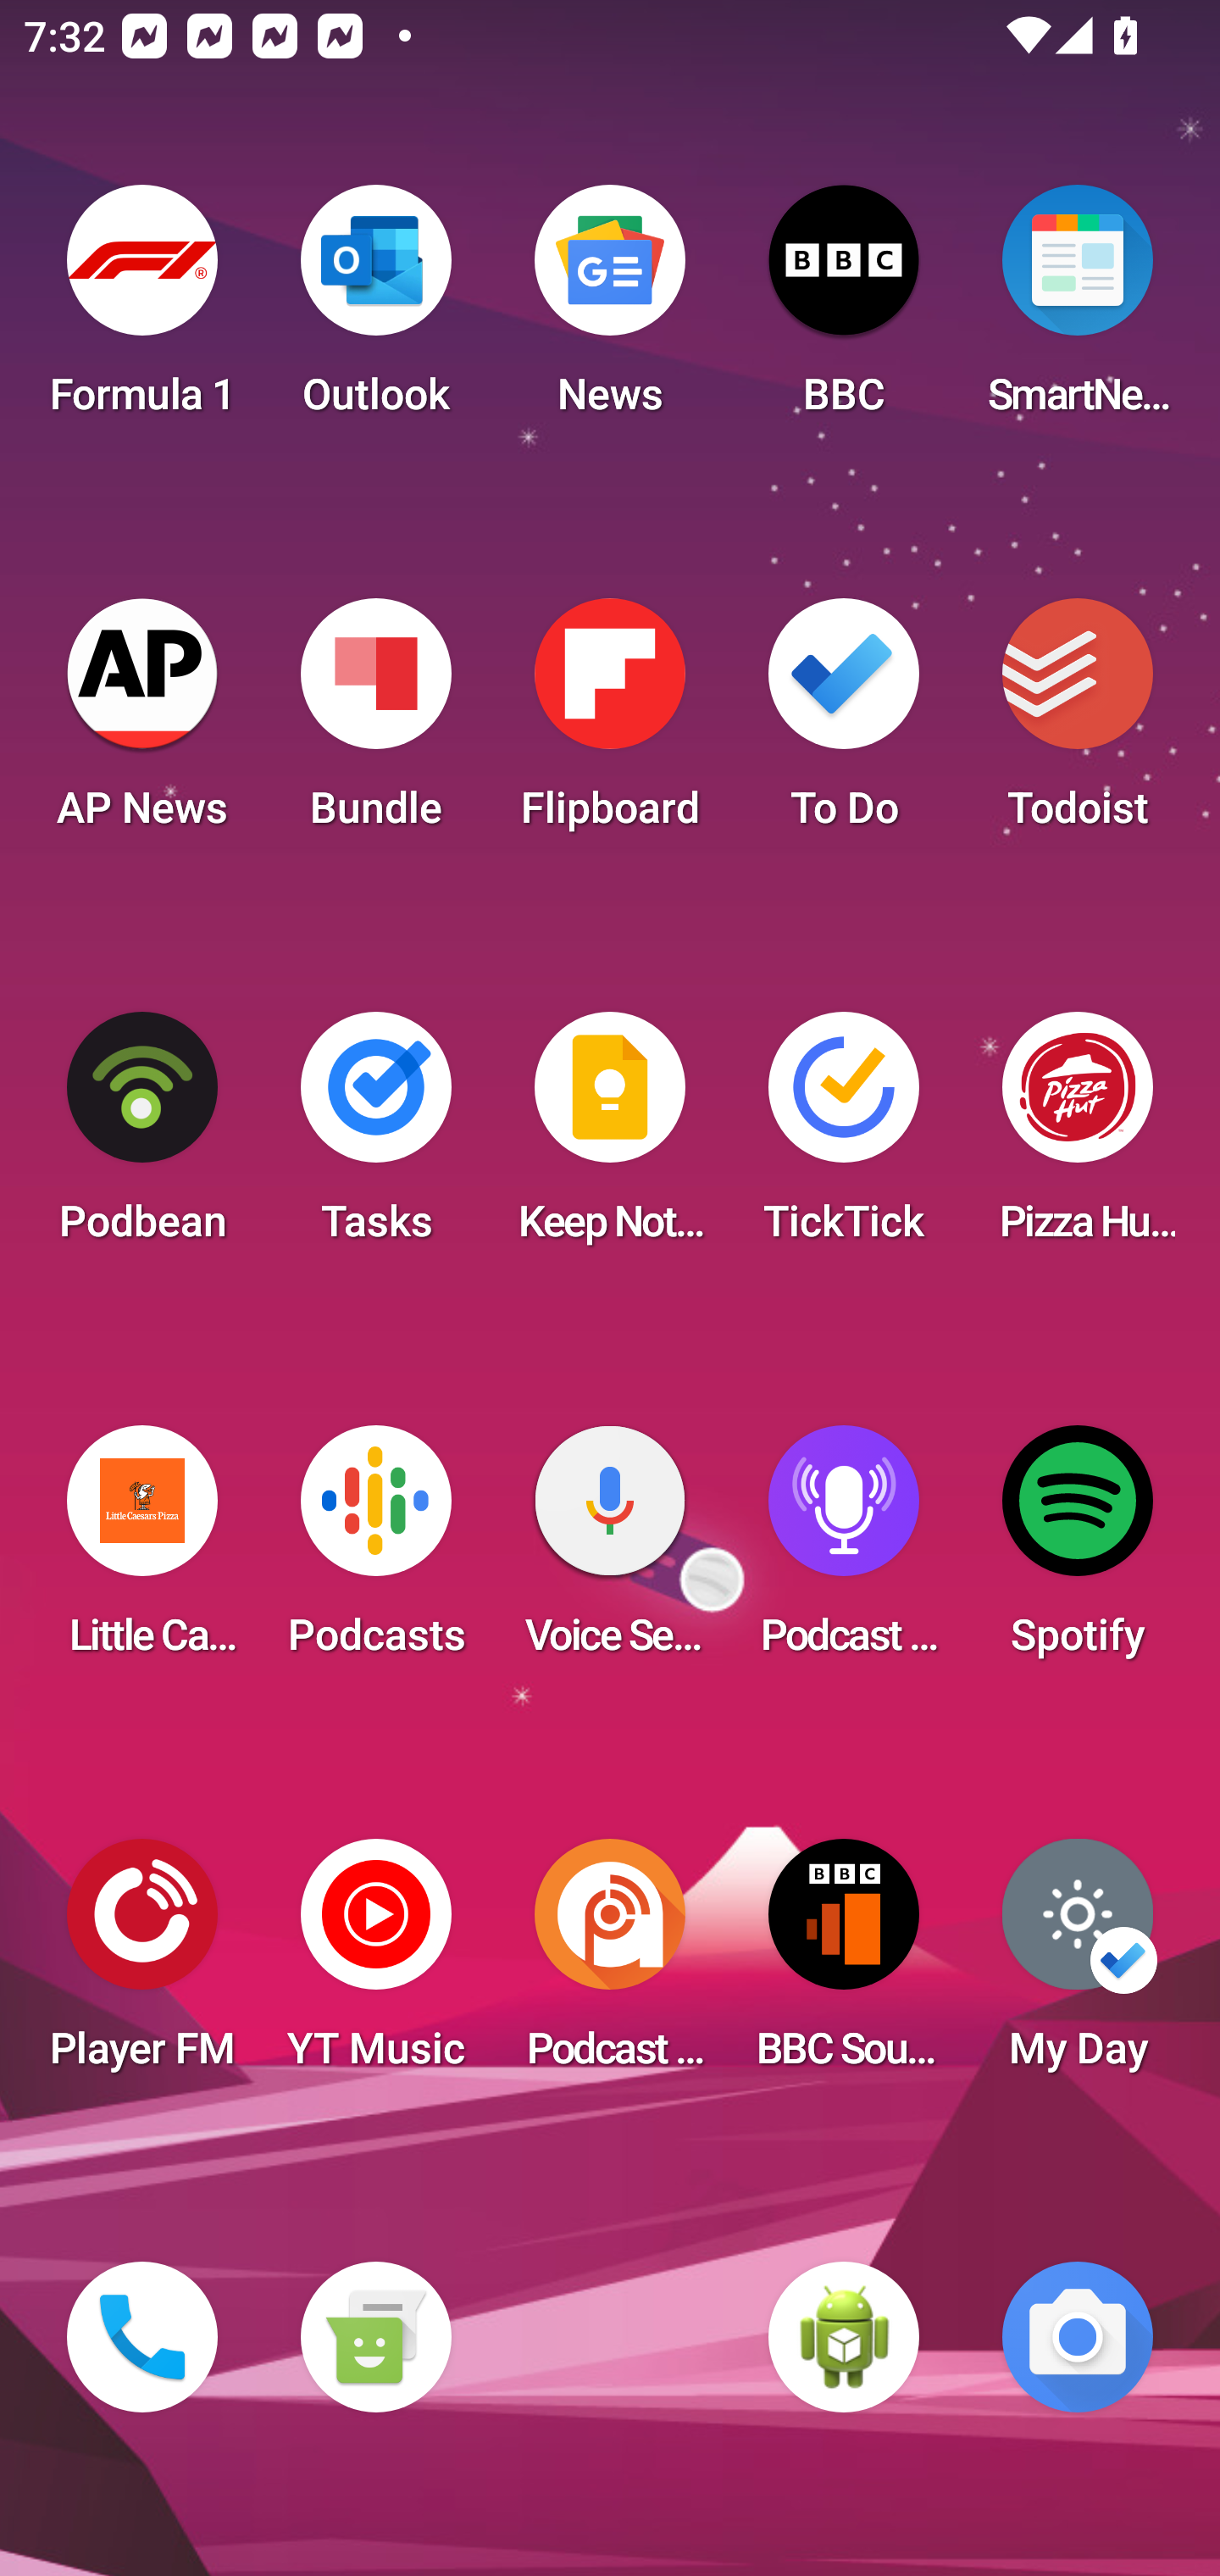 Image resolution: width=1220 pixels, height=2576 pixels. What do you see at coordinates (375, 2337) in the screenshot?
I see `Messaging` at bounding box center [375, 2337].